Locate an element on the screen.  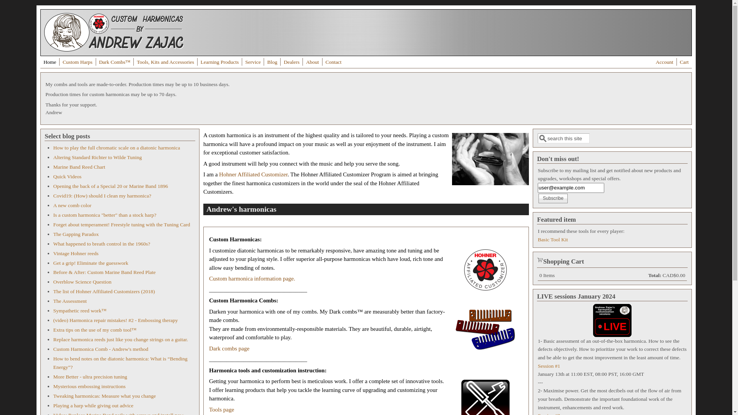
Custom Harps is located at coordinates (78, 62).